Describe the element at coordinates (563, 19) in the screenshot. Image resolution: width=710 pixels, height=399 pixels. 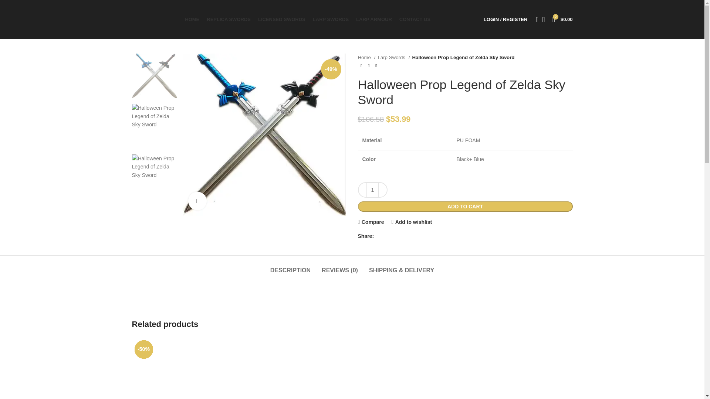
I see `Shopping cart` at that location.